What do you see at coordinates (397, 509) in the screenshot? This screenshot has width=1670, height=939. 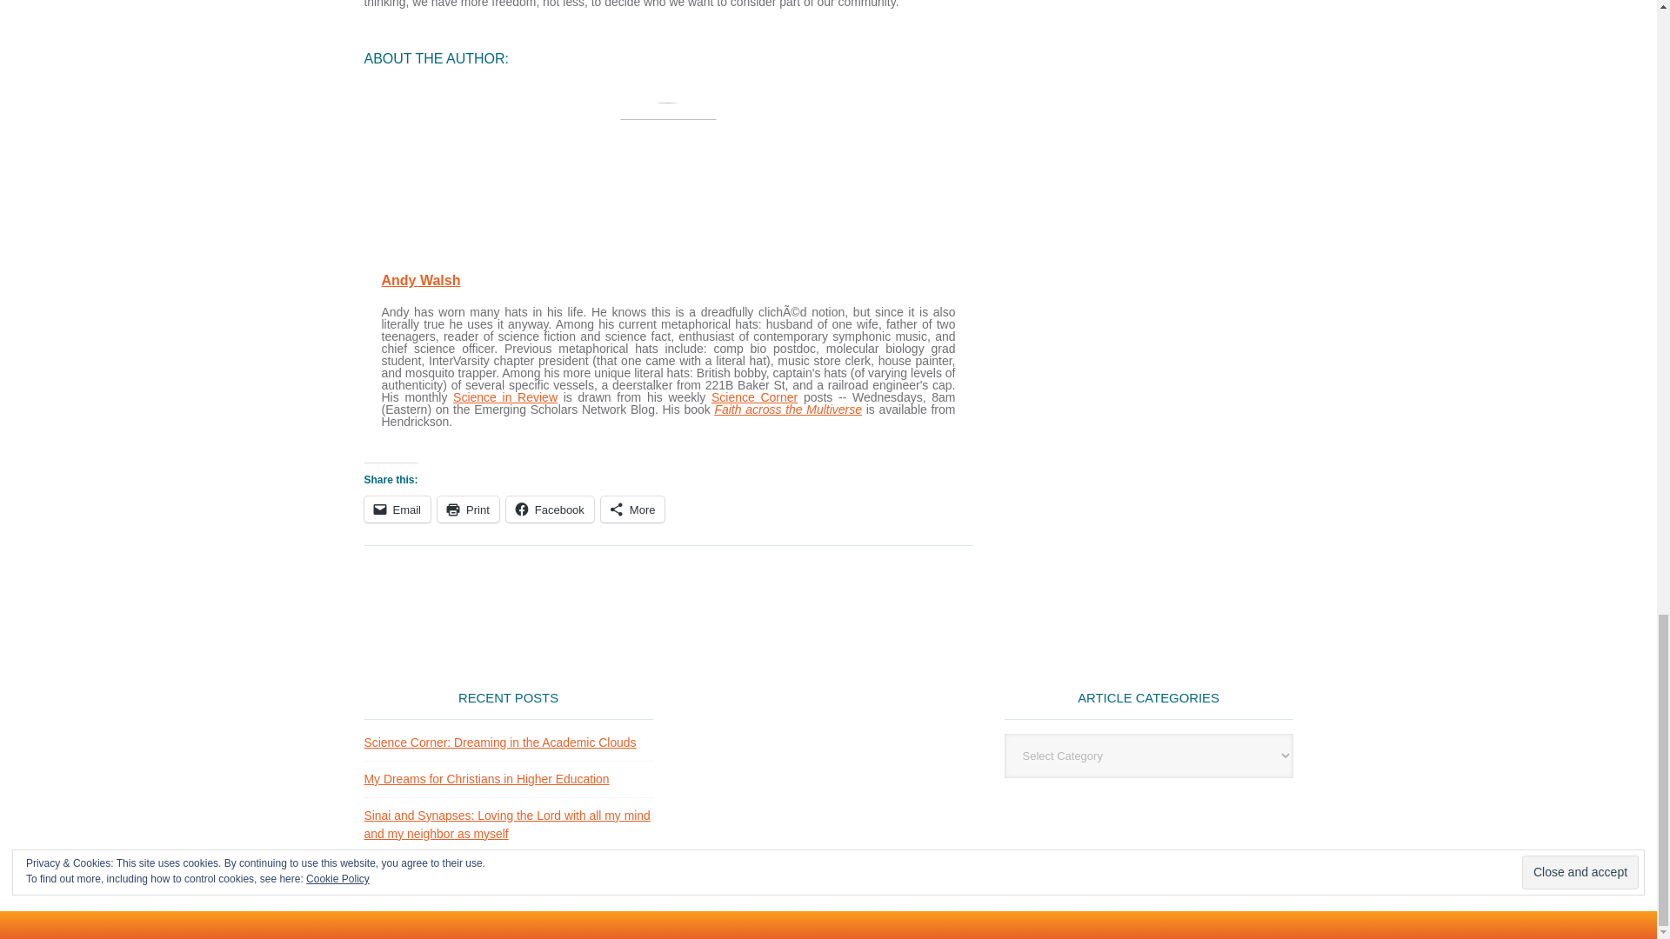 I see `Email` at bounding box center [397, 509].